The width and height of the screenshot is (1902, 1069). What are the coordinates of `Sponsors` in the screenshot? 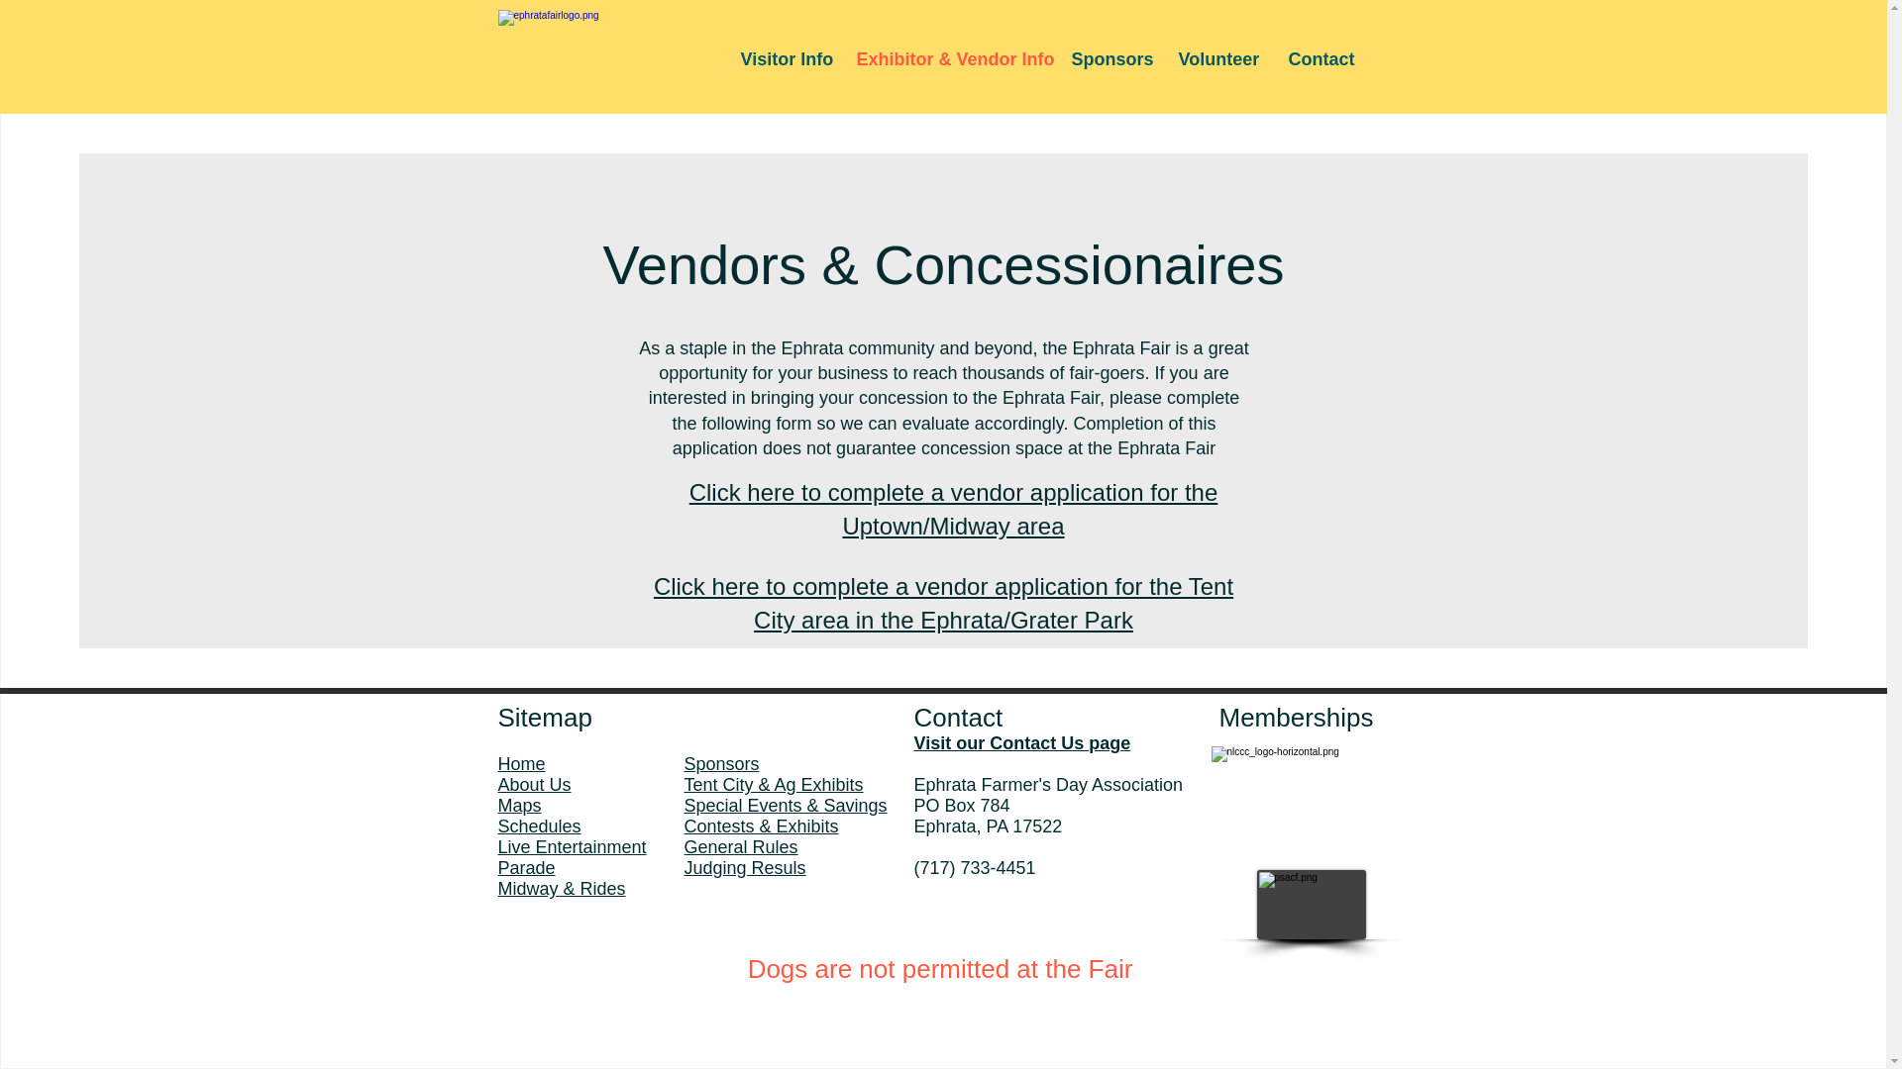 It's located at (1109, 59).